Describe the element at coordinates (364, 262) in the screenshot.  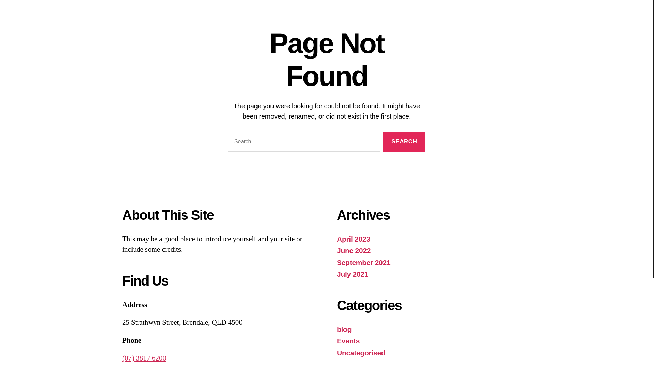
I see `September 2021` at that location.